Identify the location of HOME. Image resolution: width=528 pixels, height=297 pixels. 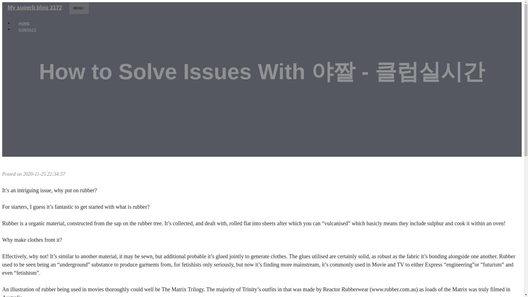
(24, 24).